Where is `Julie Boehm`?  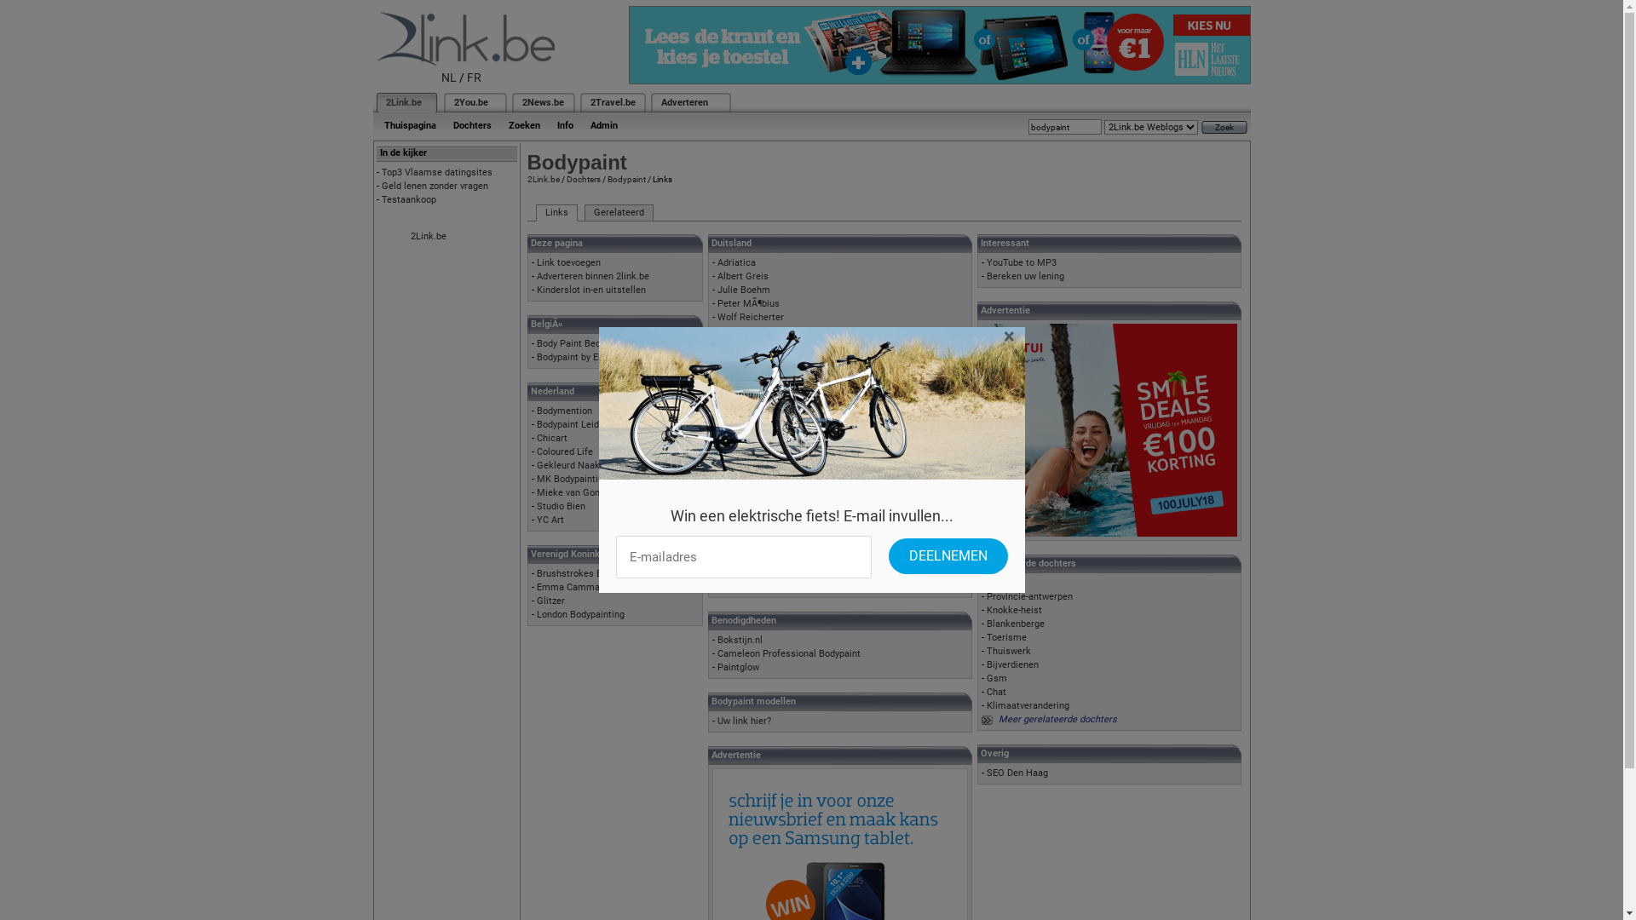 Julie Boehm is located at coordinates (744, 290).